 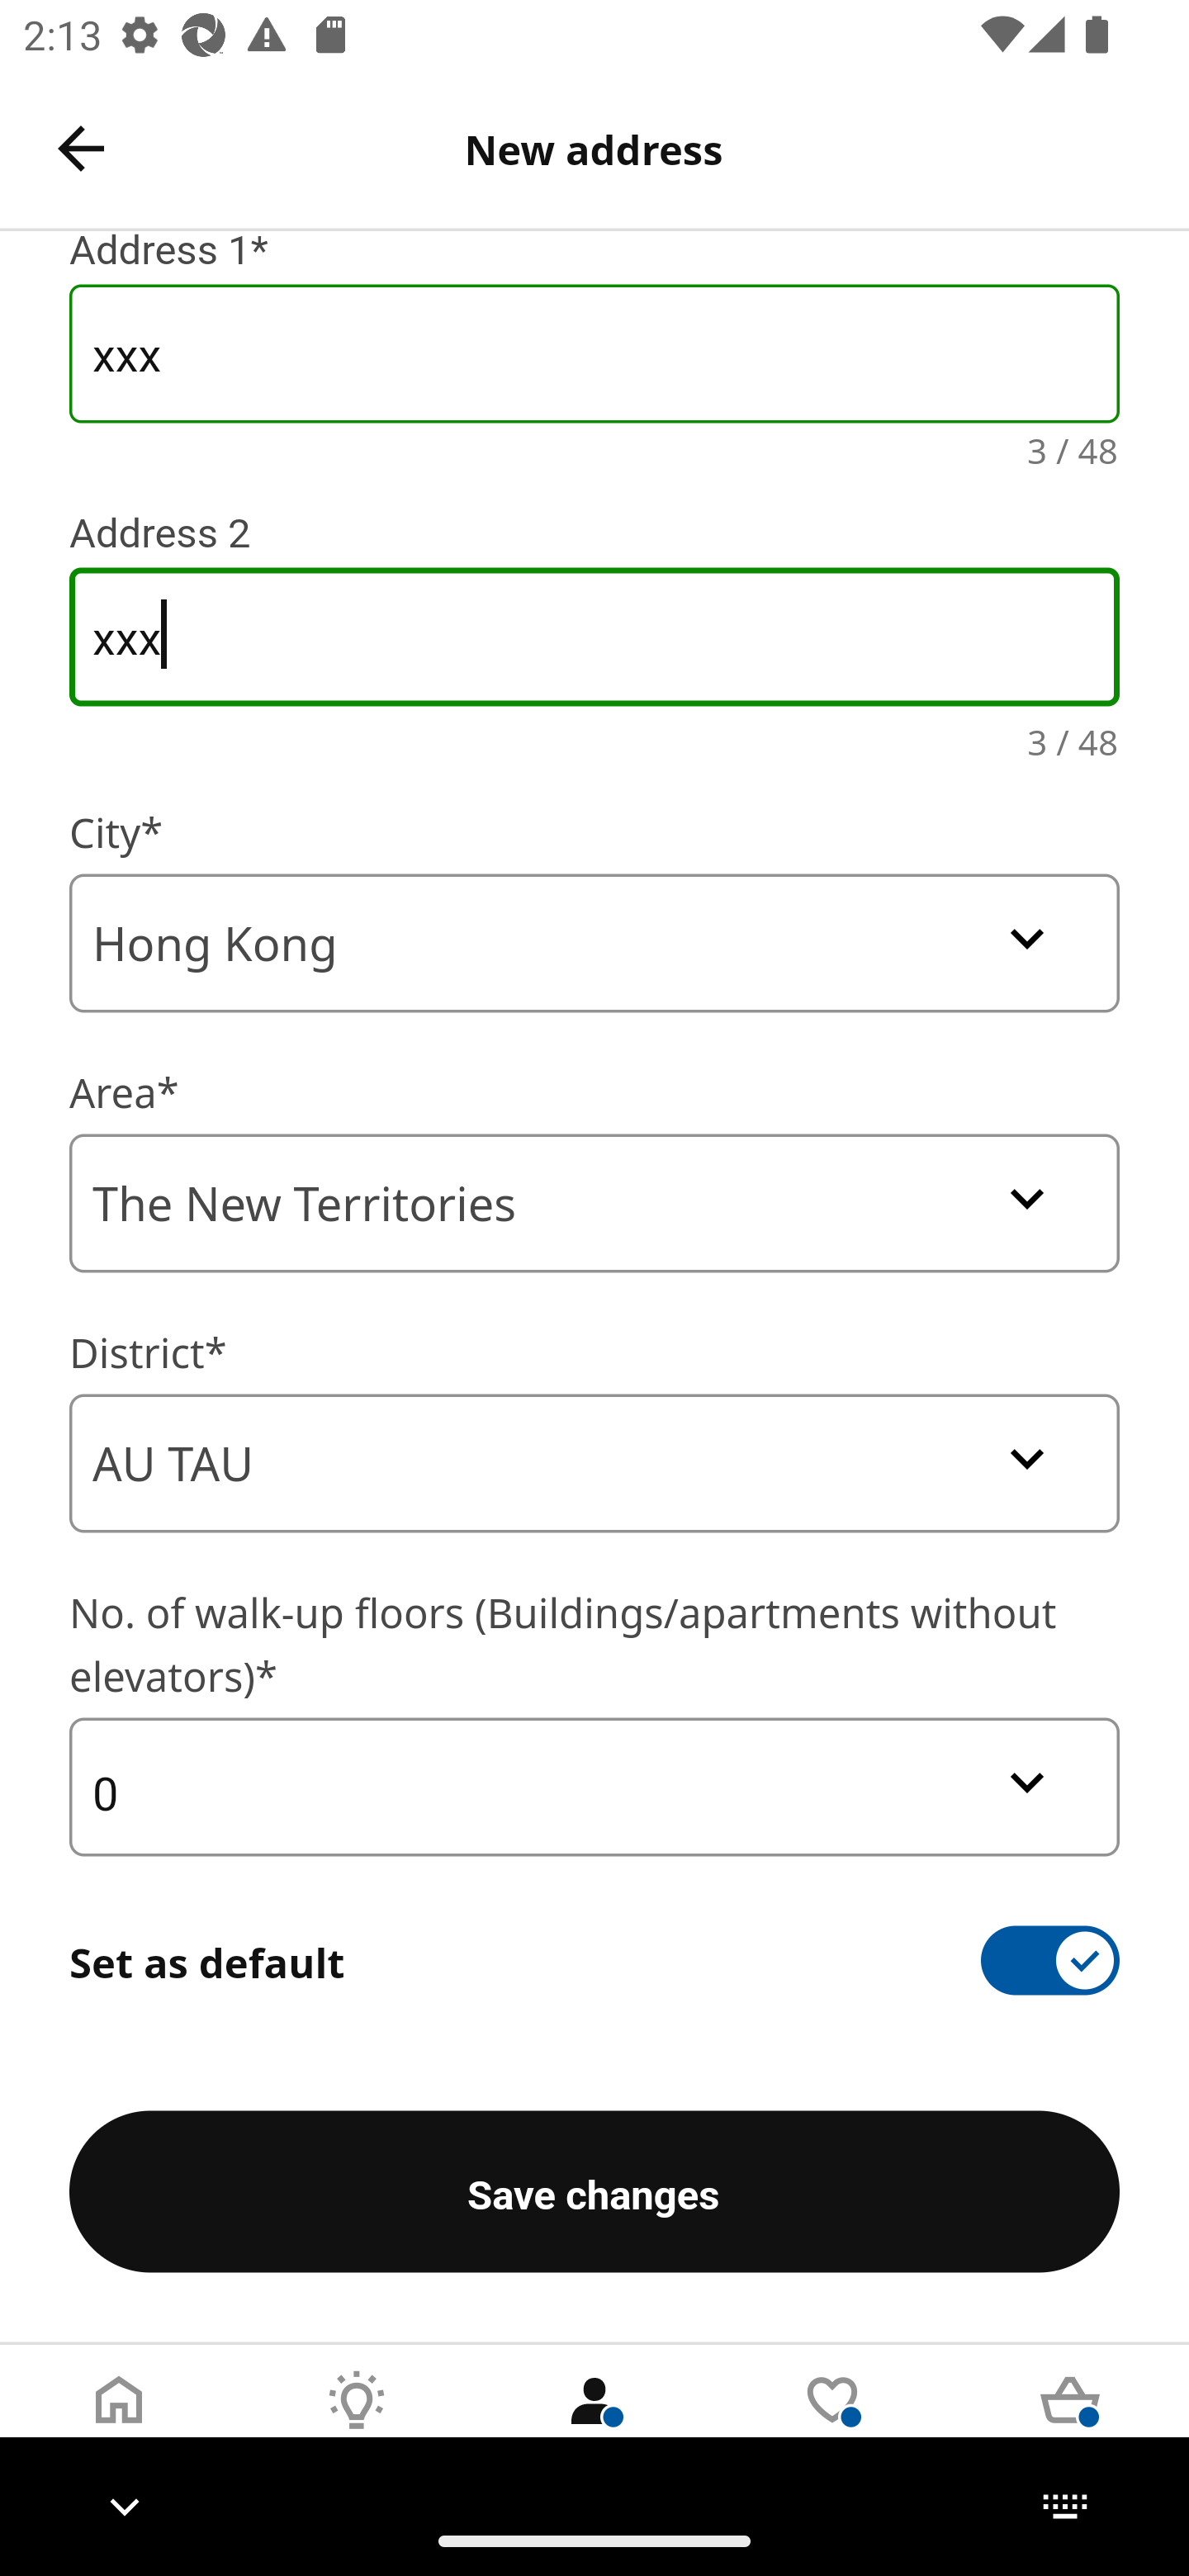 I want to click on Home
Tab 1 of 5, so click(x=119, y=2425).